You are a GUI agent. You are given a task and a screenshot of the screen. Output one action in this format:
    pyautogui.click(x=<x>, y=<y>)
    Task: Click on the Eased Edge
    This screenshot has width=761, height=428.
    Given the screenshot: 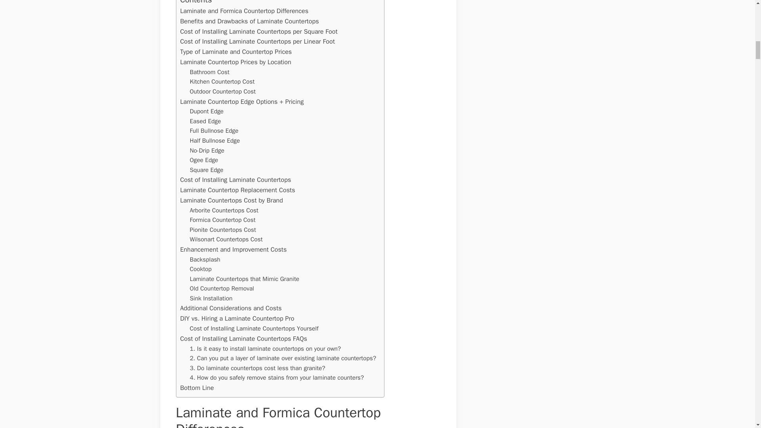 What is the action you would take?
    pyautogui.click(x=205, y=121)
    